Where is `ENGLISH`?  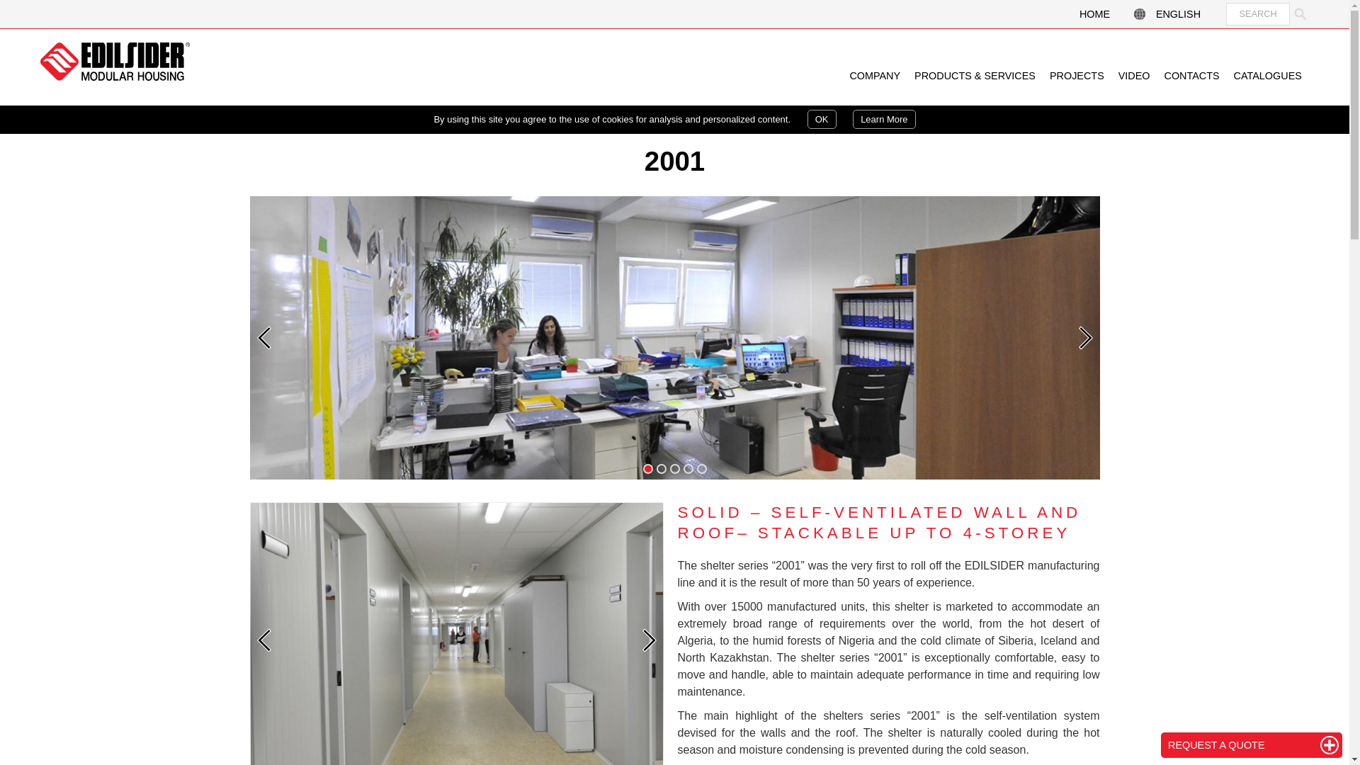 ENGLISH is located at coordinates (1178, 14).